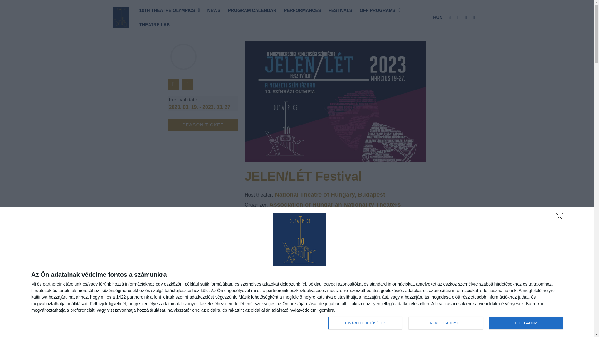  What do you see at coordinates (340, 10) in the screenshot?
I see `FESTIVALS` at bounding box center [340, 10].